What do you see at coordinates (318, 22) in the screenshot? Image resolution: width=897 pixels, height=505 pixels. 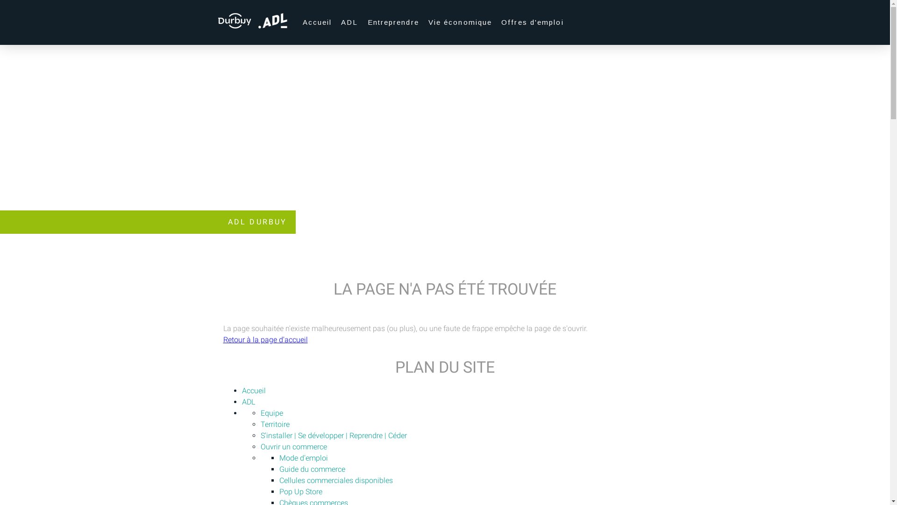 I see `Accueil` at bounding box center [318, 22].